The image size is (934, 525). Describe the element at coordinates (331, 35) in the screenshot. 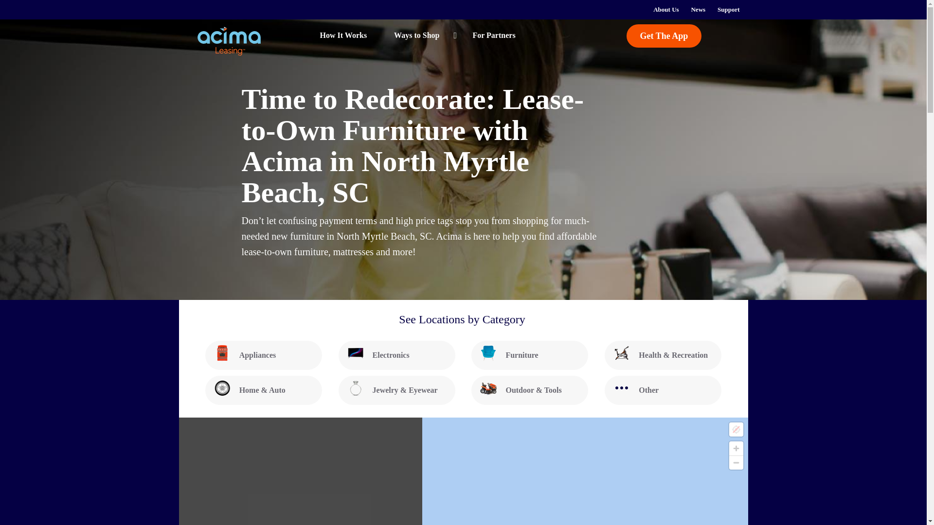

I see `How It Works` at that location.